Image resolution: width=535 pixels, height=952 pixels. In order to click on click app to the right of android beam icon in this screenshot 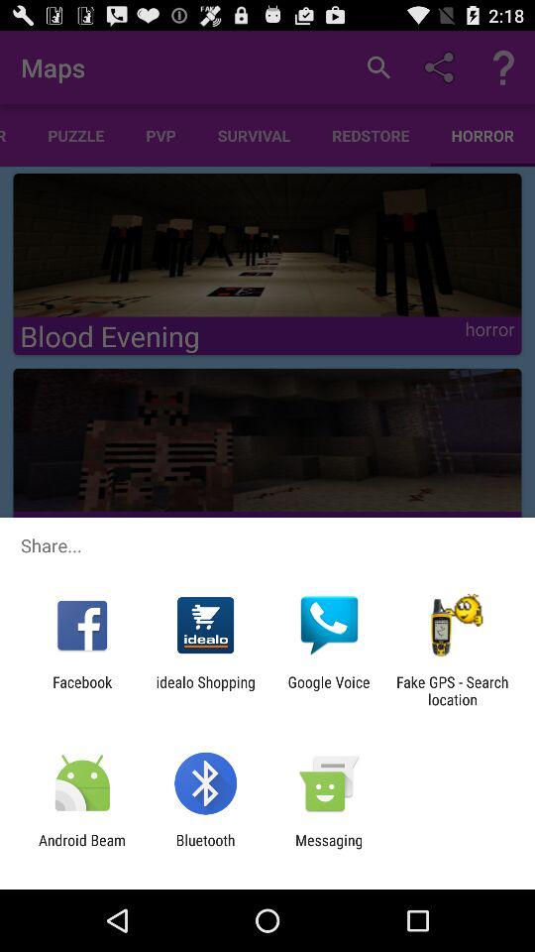, I will do `click(205, 849)`.